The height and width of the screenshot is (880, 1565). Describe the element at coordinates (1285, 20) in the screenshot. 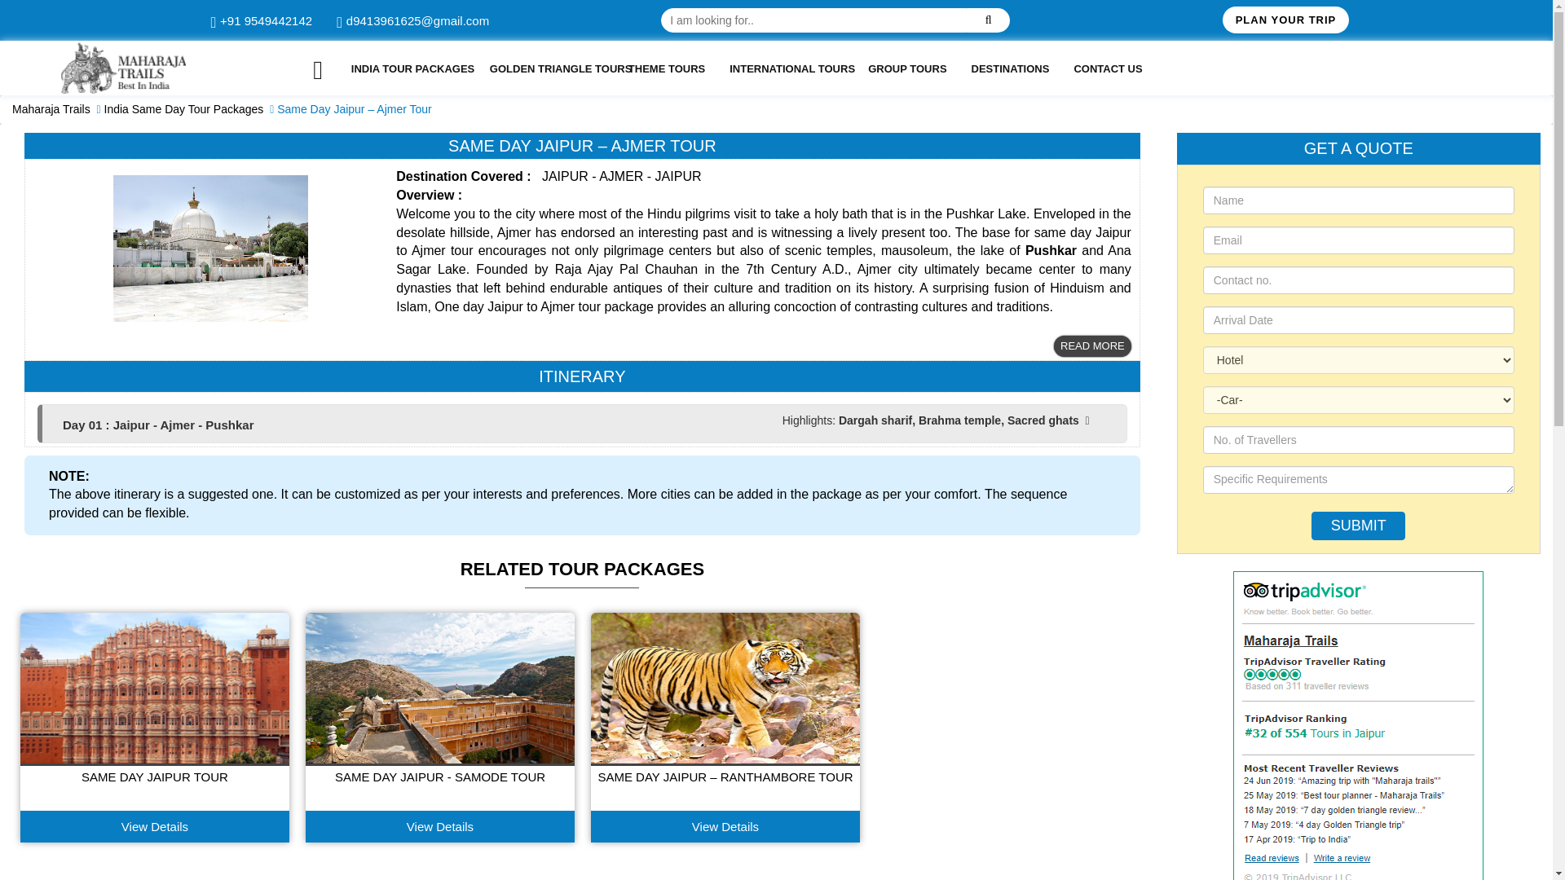

I see `PLAN YOUR TRIP` at that location.